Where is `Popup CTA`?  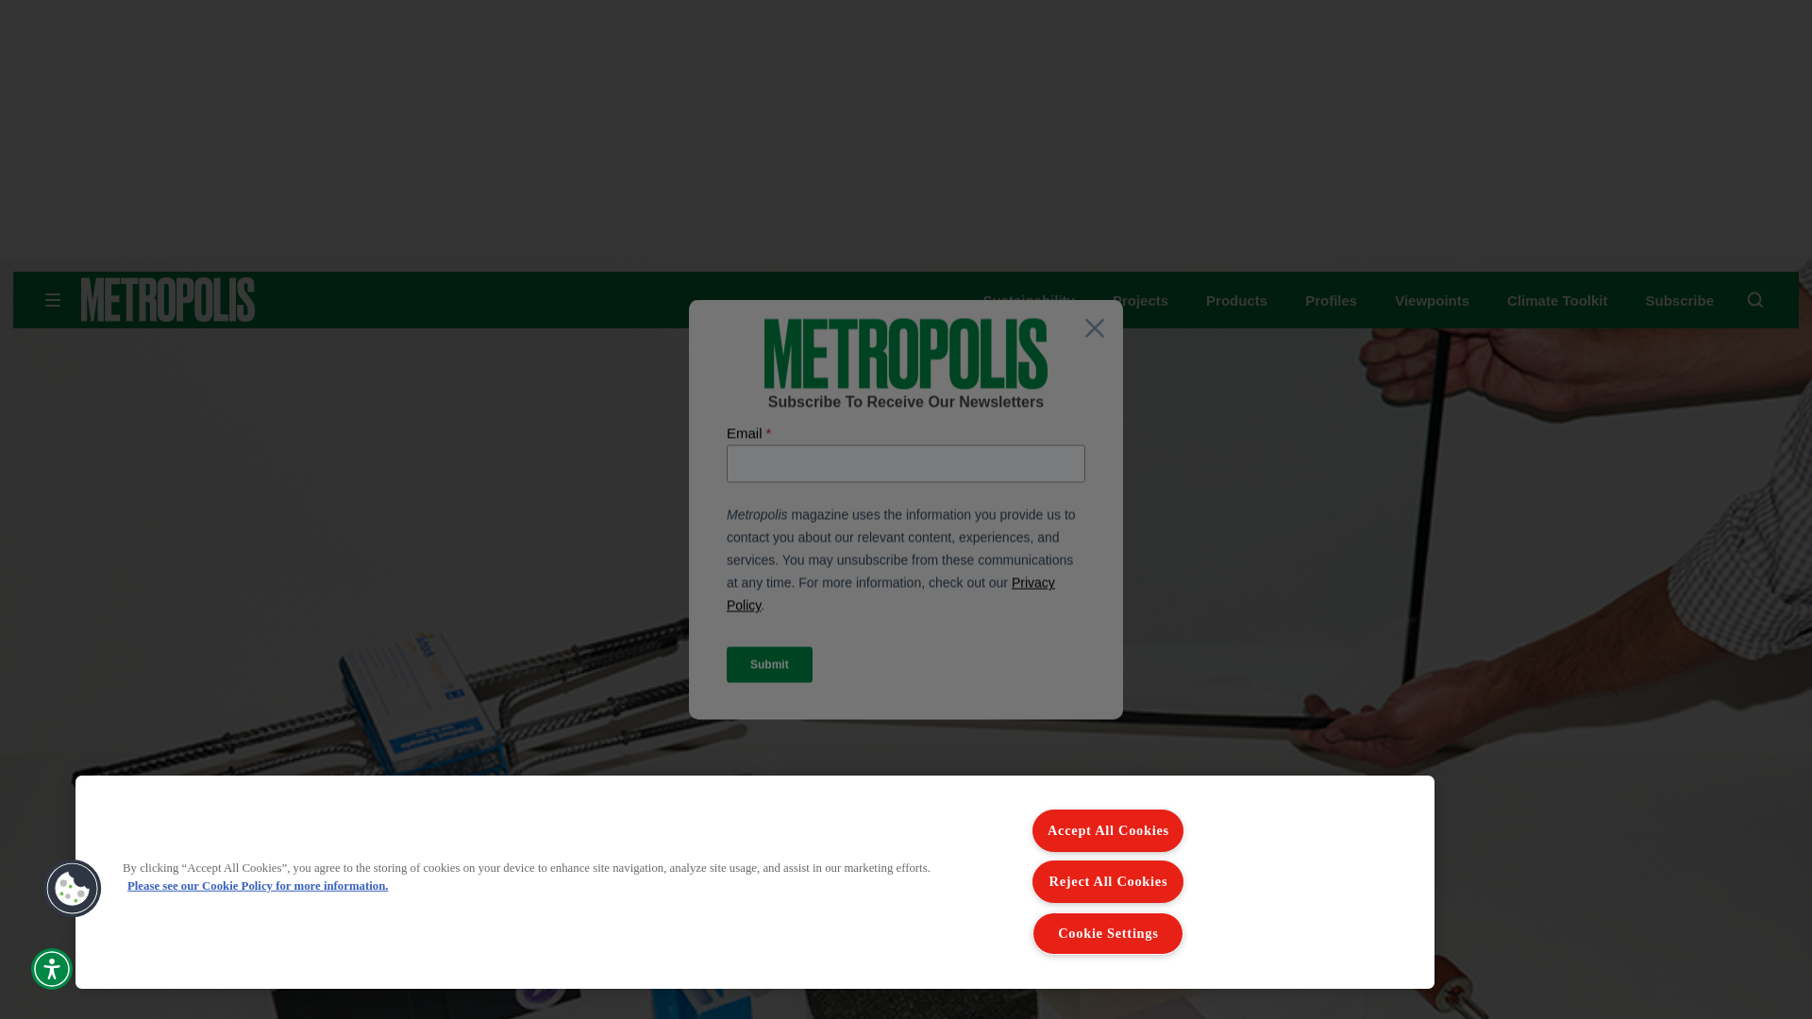 Popup CTA is located at coordinates (906, 509).